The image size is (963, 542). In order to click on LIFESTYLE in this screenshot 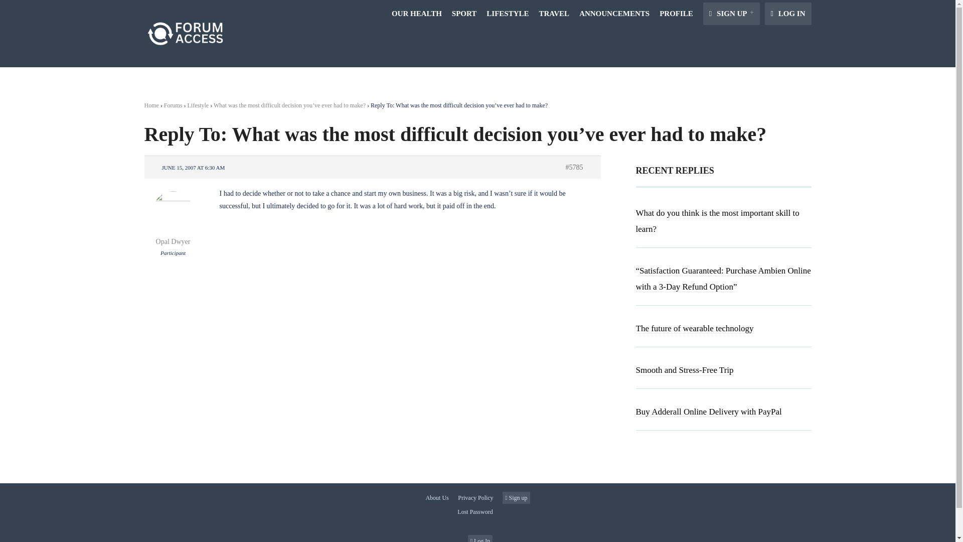, I will do `click(508, 14)`.